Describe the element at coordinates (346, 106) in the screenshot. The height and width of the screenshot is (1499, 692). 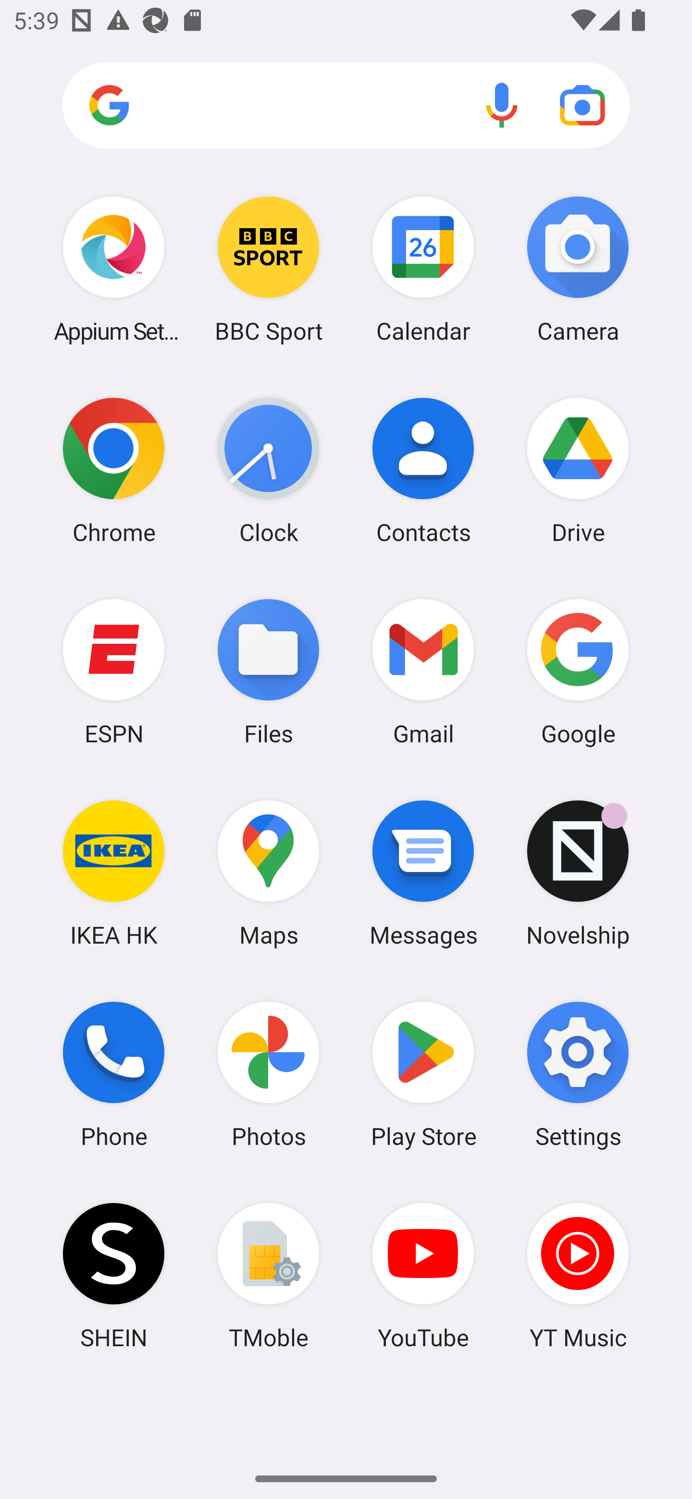
I see `Search apps, web and more` at that location.